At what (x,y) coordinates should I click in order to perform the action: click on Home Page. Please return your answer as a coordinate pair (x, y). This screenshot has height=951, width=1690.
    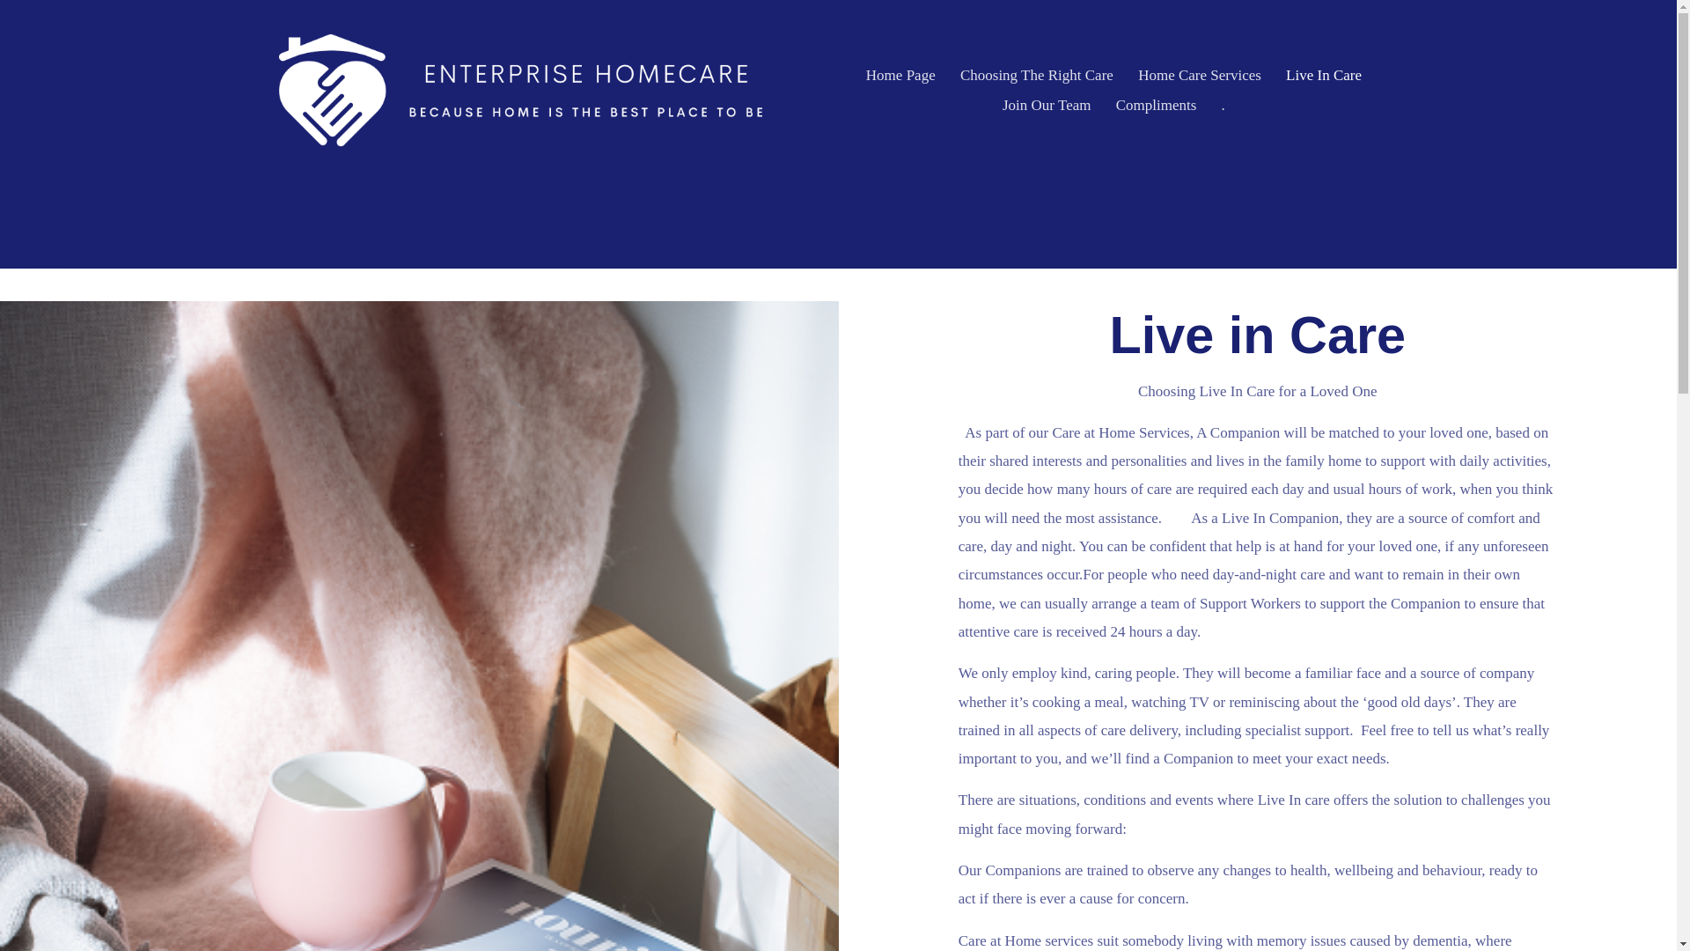
    Looking at the image, I should click on (900, 75).